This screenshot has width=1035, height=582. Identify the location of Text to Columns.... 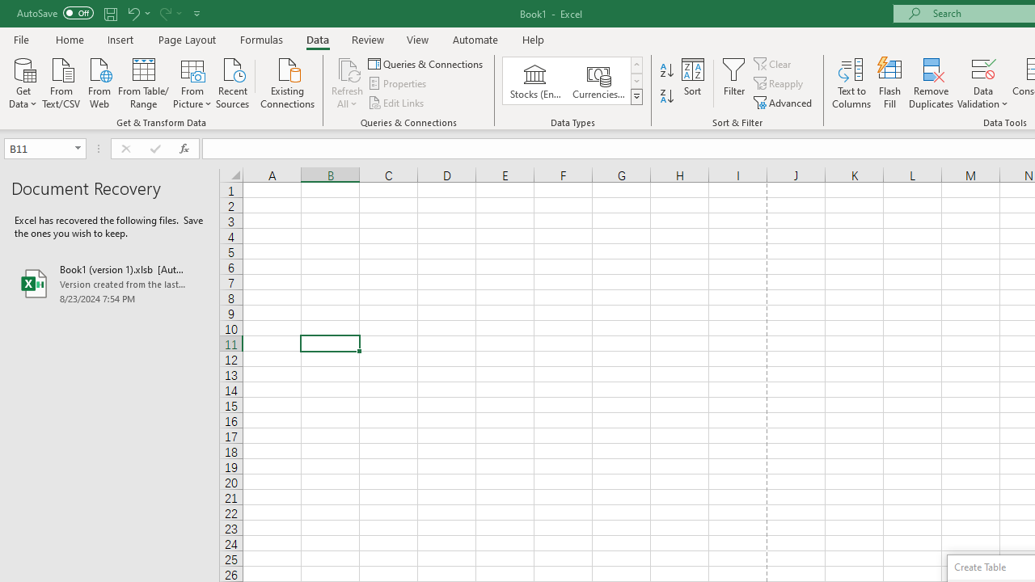
(851, 82).